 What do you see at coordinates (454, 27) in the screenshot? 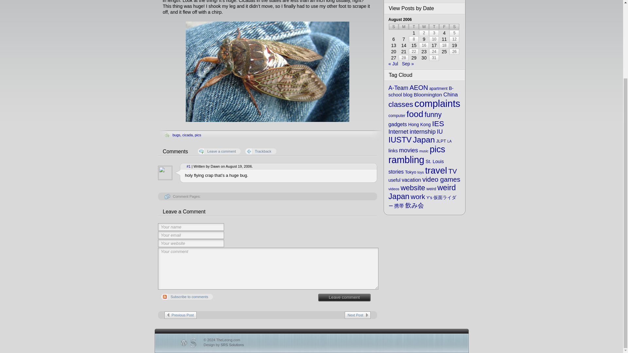
I see `Saturday` at bounding box center [454, 27].